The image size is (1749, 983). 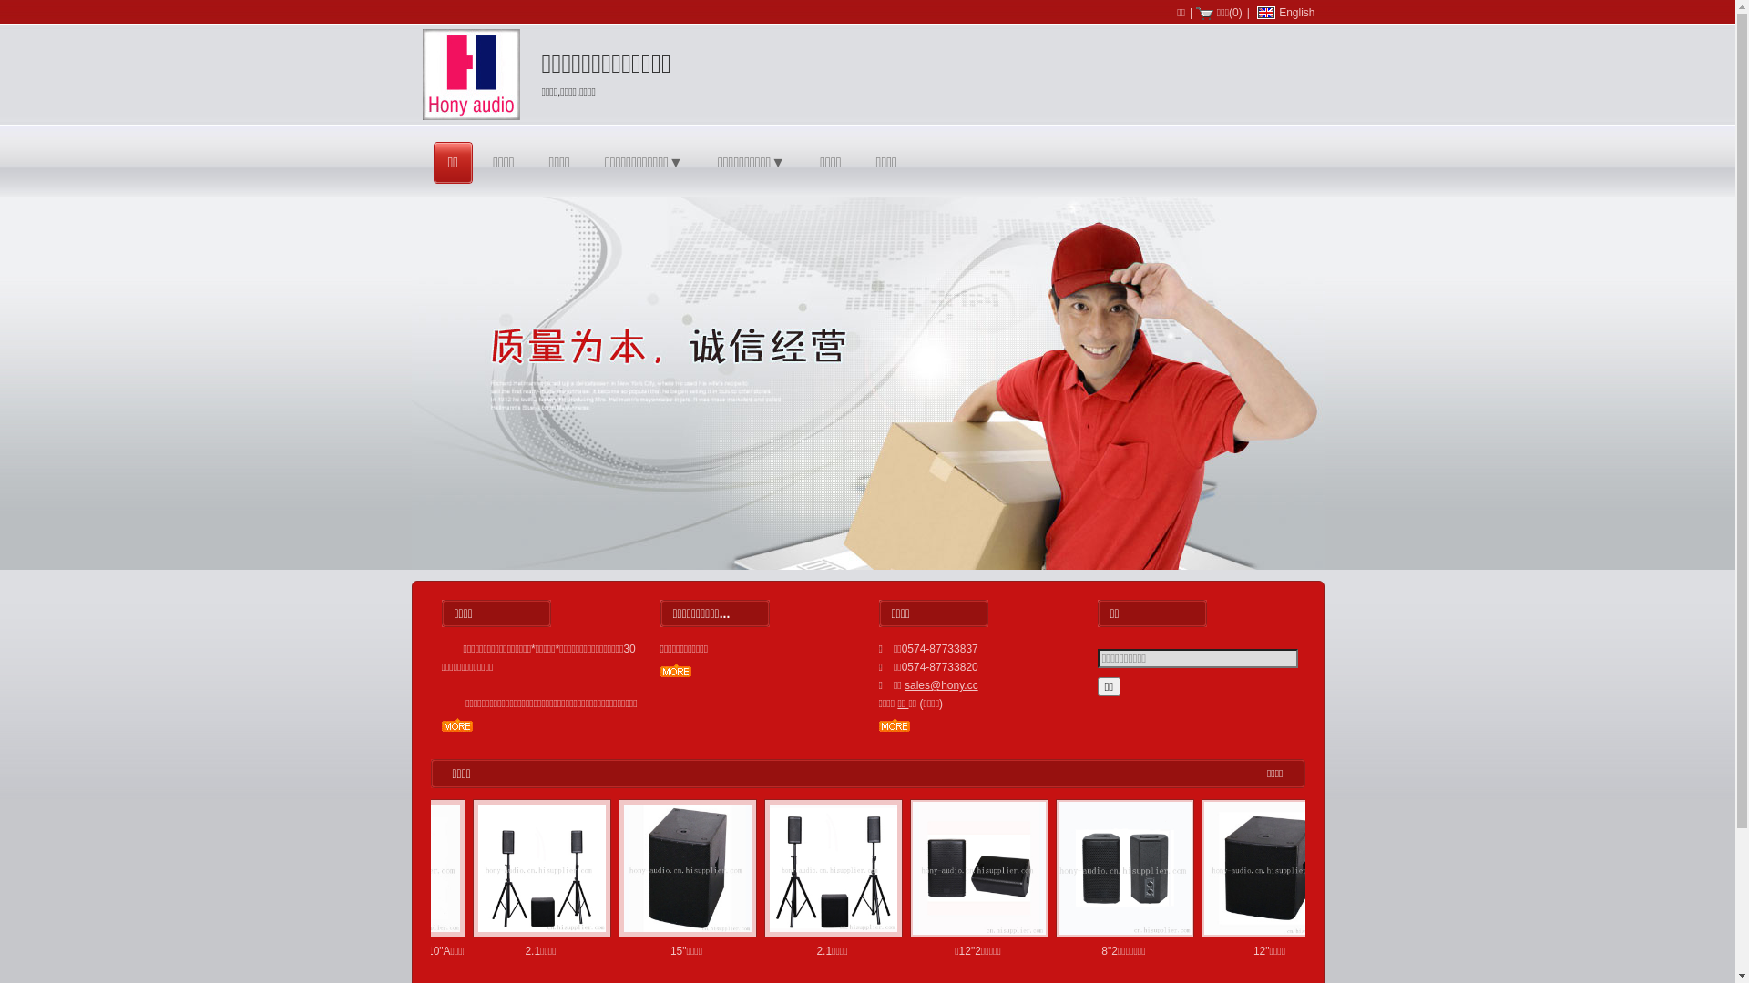 What do you see at coordinates (1284, 868) in the screenshot?
I see `12` at bounding box center [1284, 868].